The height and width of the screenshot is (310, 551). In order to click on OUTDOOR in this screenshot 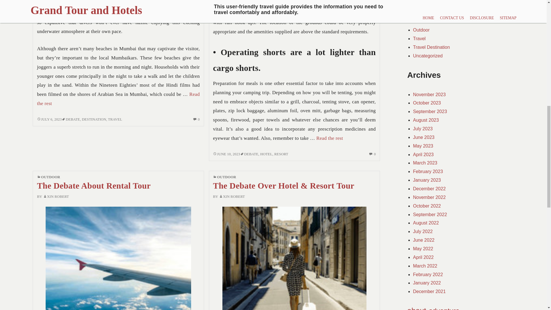, I will do `click(227, 177)`.